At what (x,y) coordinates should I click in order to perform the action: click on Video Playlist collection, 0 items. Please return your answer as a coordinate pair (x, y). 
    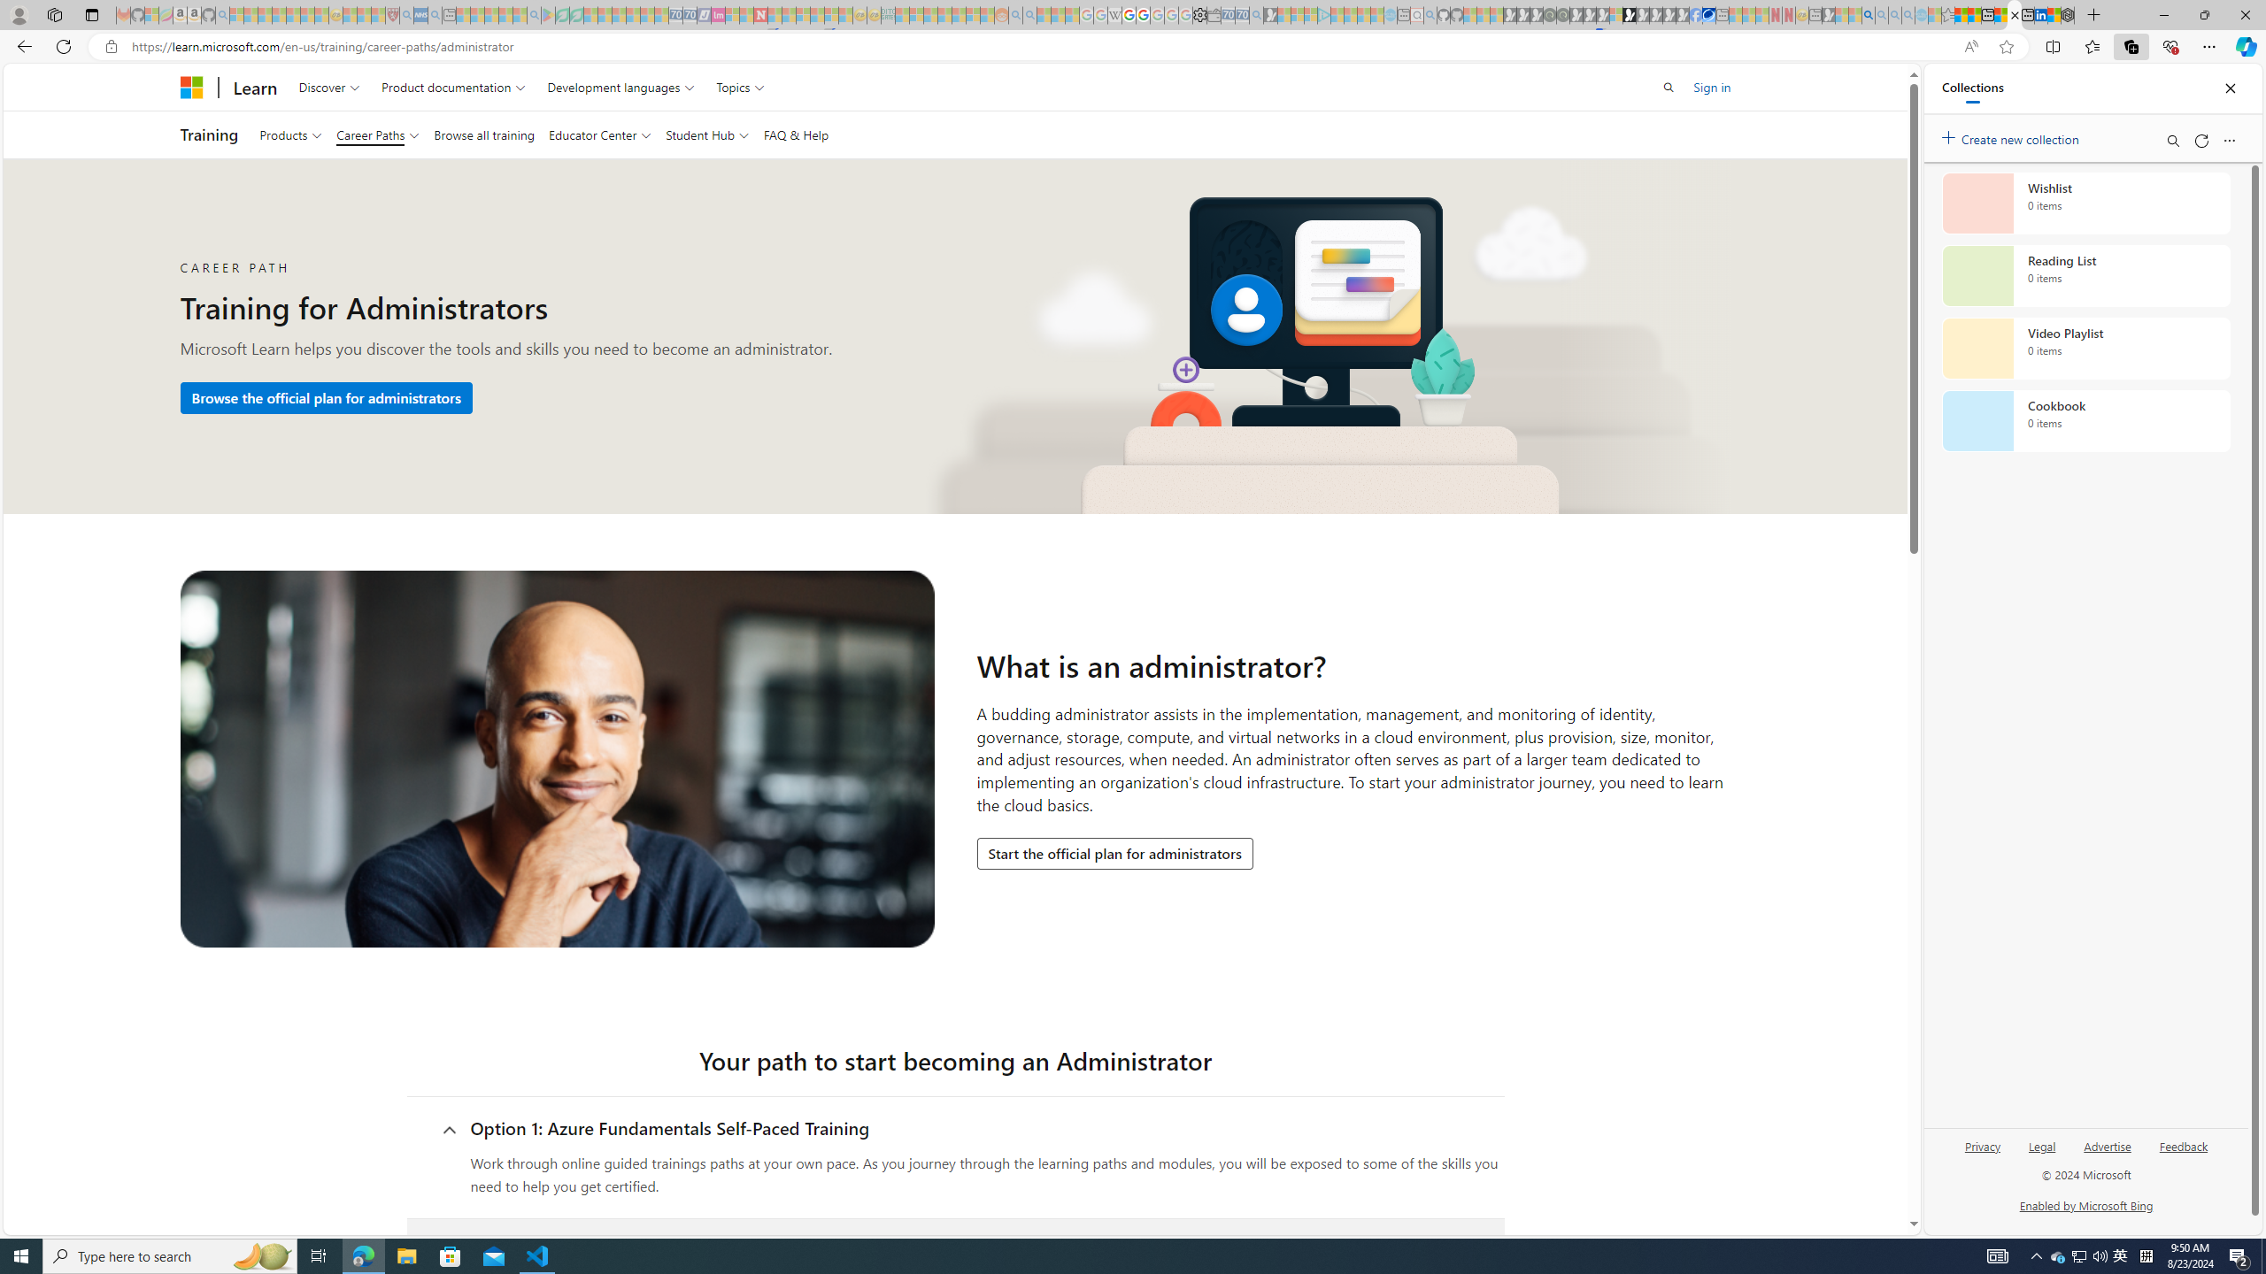
    Looking at the image, I should click on (2085, 349).